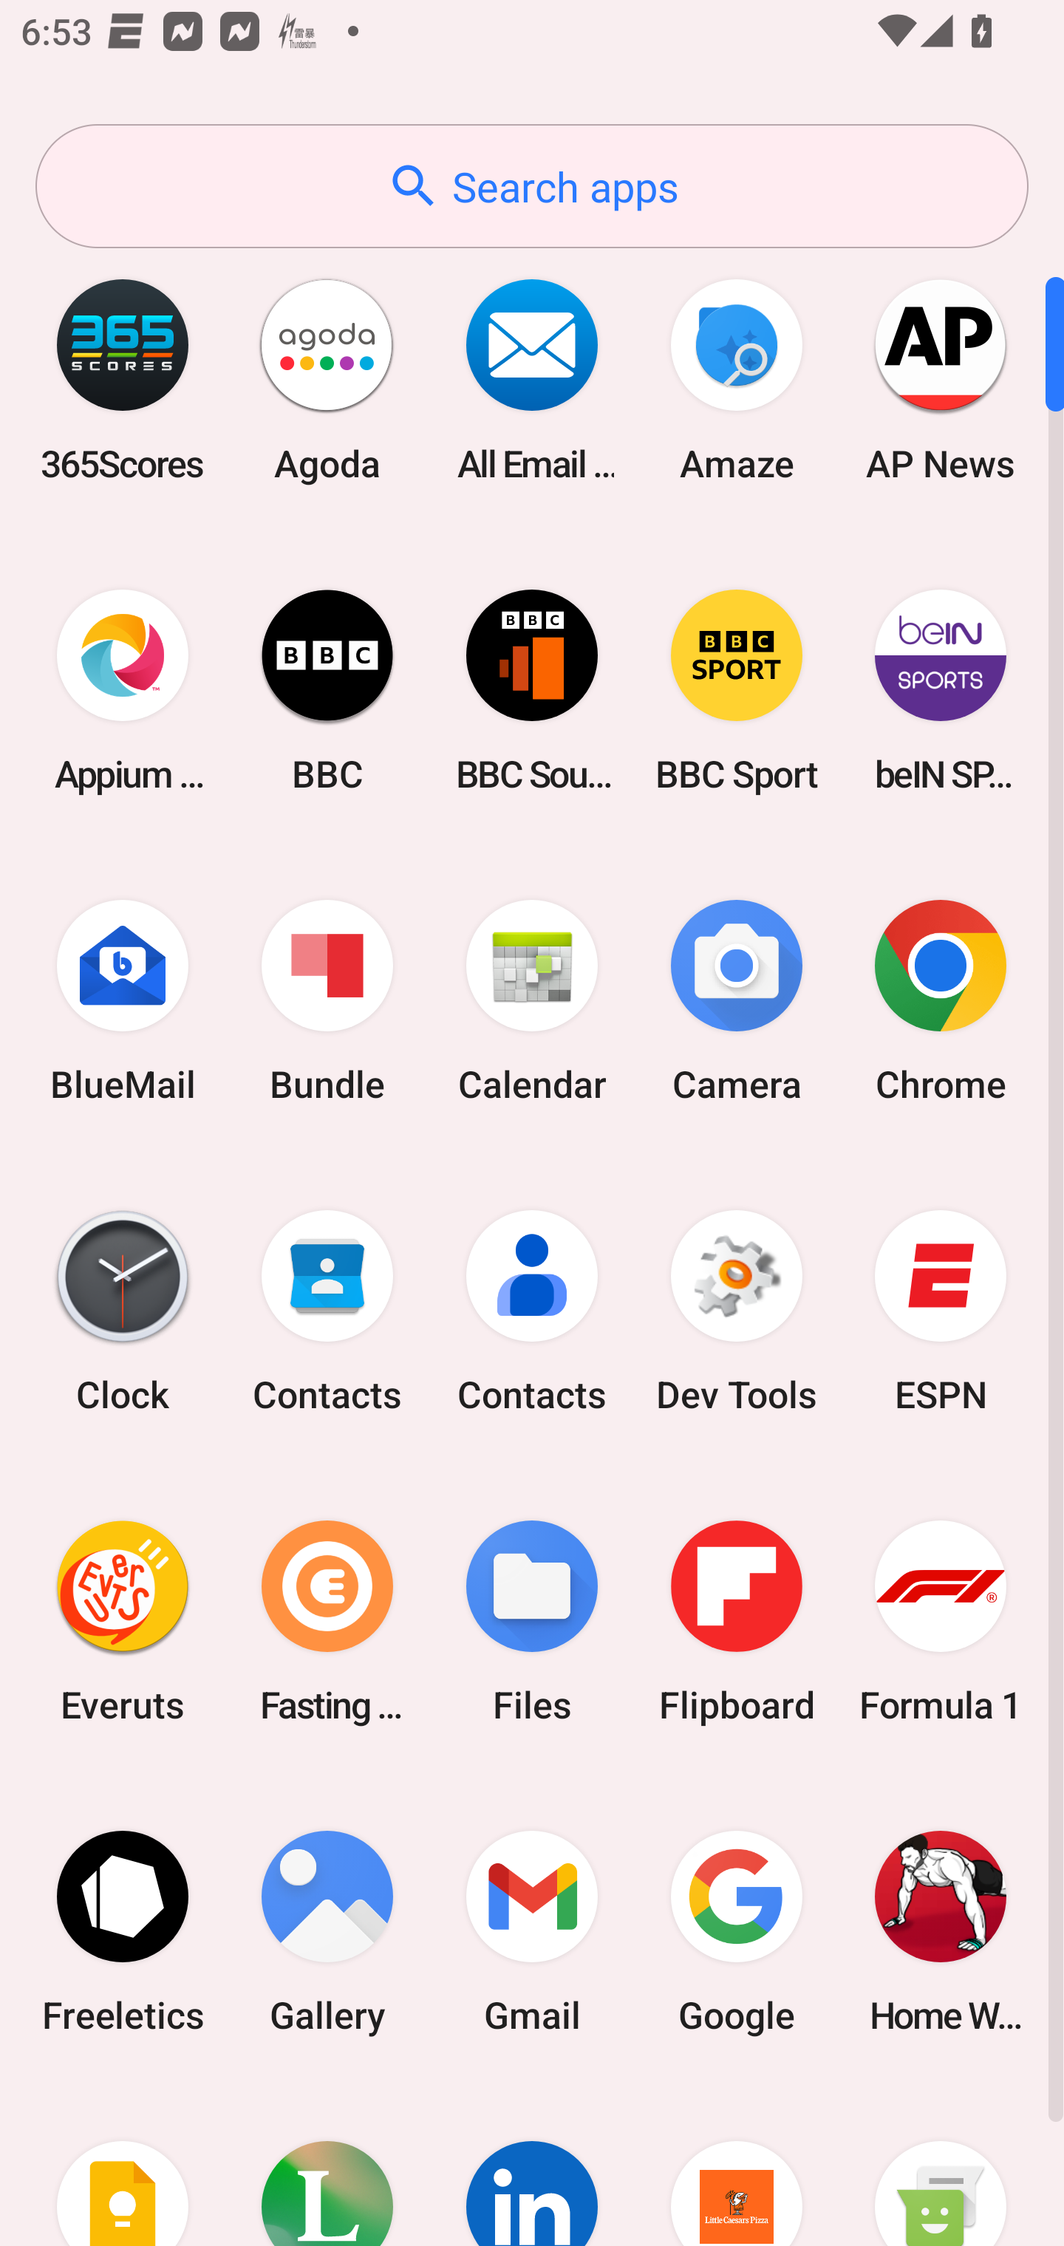 Image resolution: width=1064 pixels, height=2246 pixels. I want to click on Lifesum, so click(327, 2166).